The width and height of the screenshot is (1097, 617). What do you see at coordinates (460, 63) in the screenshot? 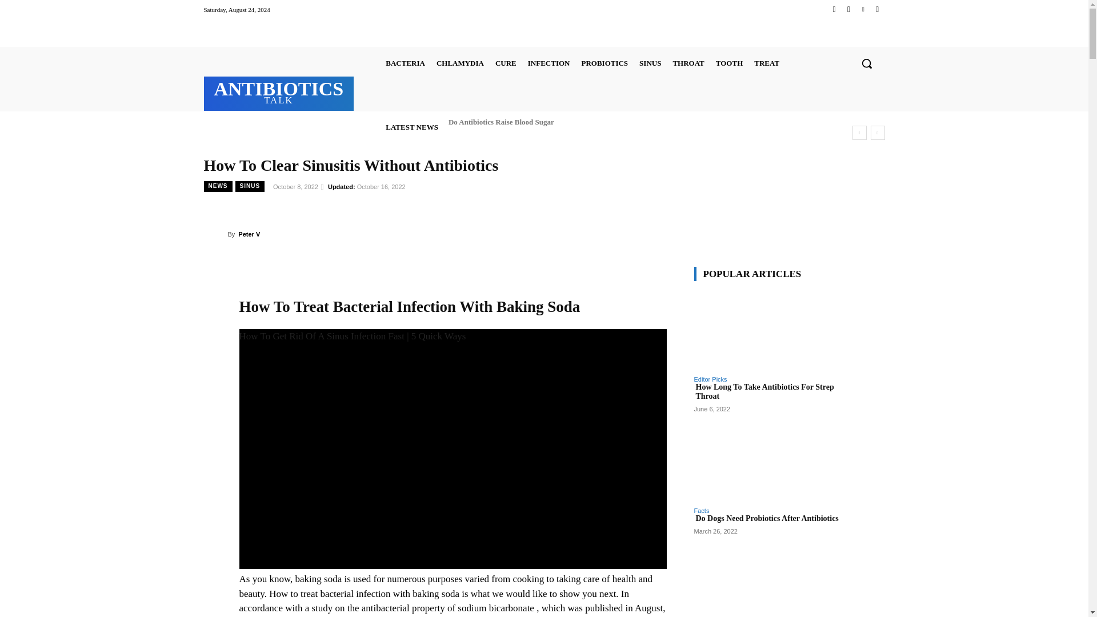
I see `CHLAMYDIA` at bounding box center [460, 63].